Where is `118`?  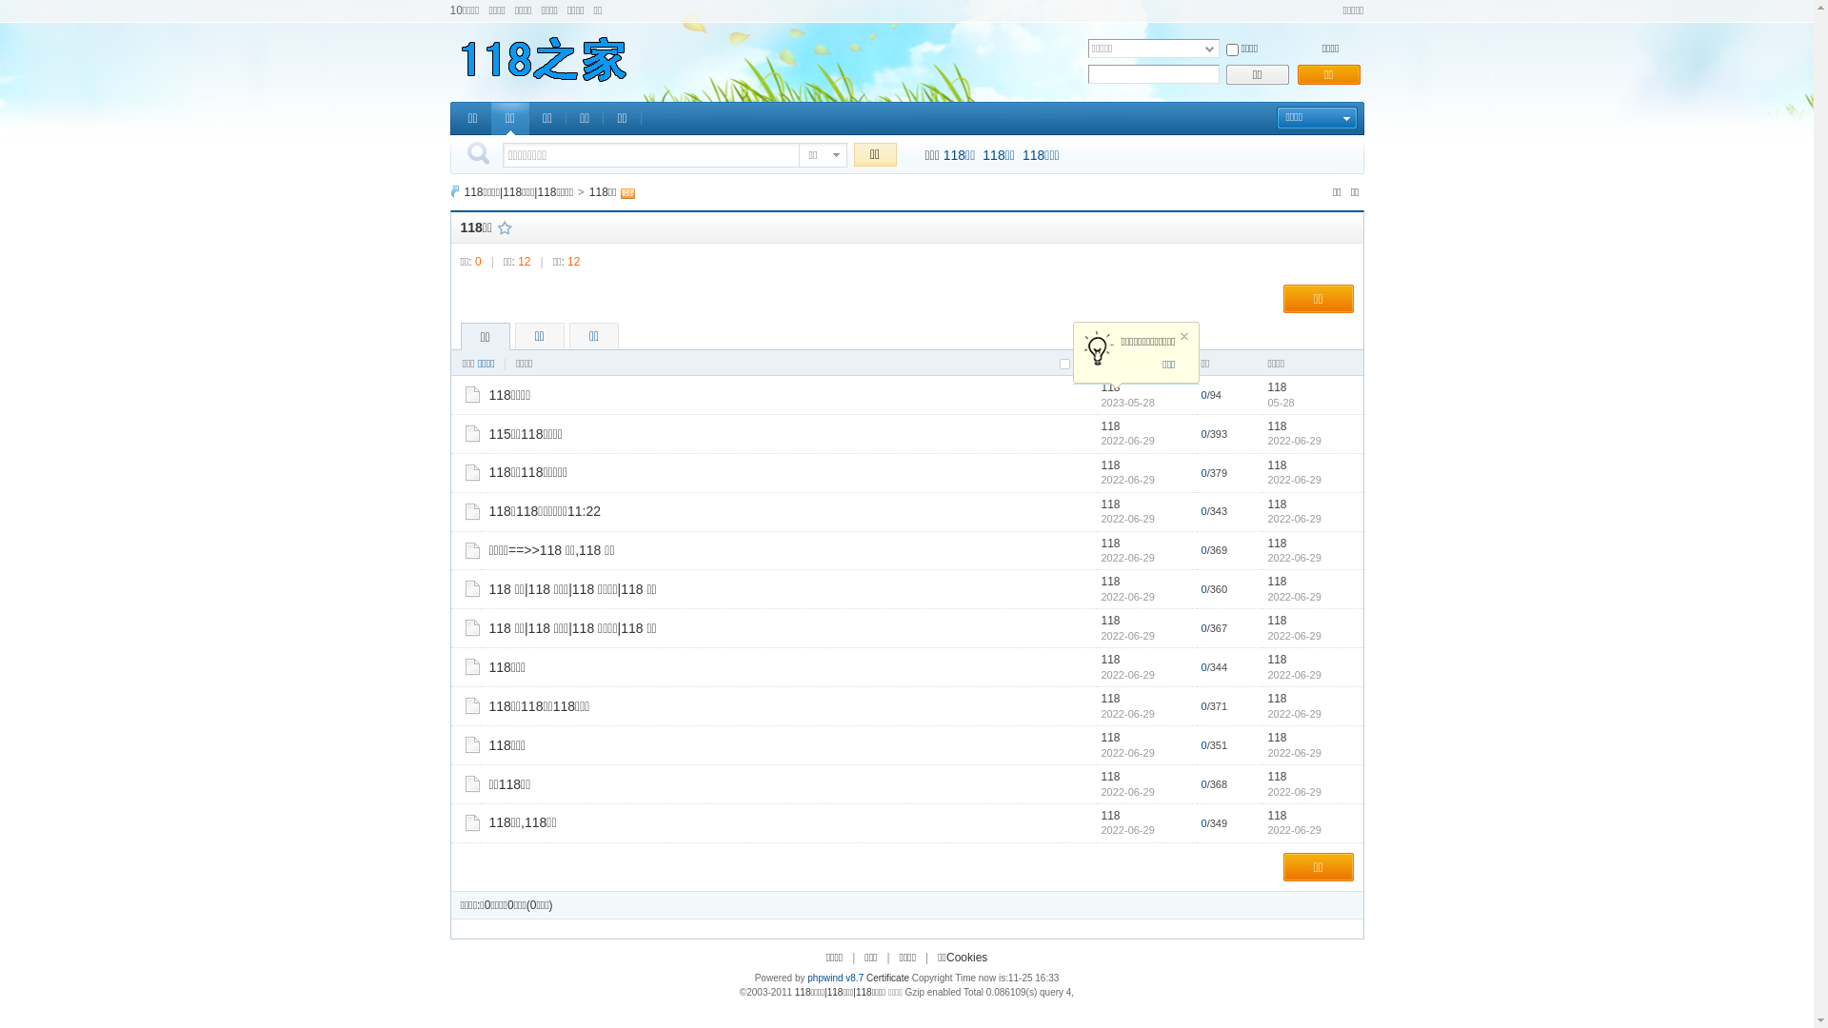 118 is located at coordinates (1110, 816).